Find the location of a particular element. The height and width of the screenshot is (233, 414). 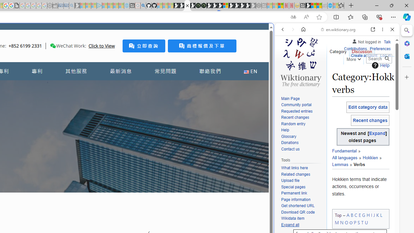

Requested entries is located at coordinates (302, 111).